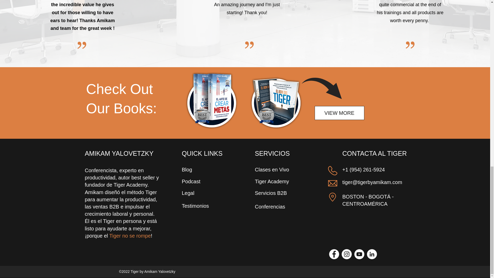 This screenshot has width=494, height=278. I want to click on Servicios B2B, so click(271, 193).